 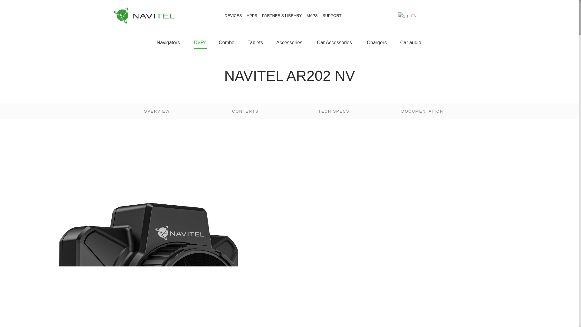 What do you see at coordinates (377, 43) in the screenshot?
I see `Chargers` at bounding box center [377, 43].